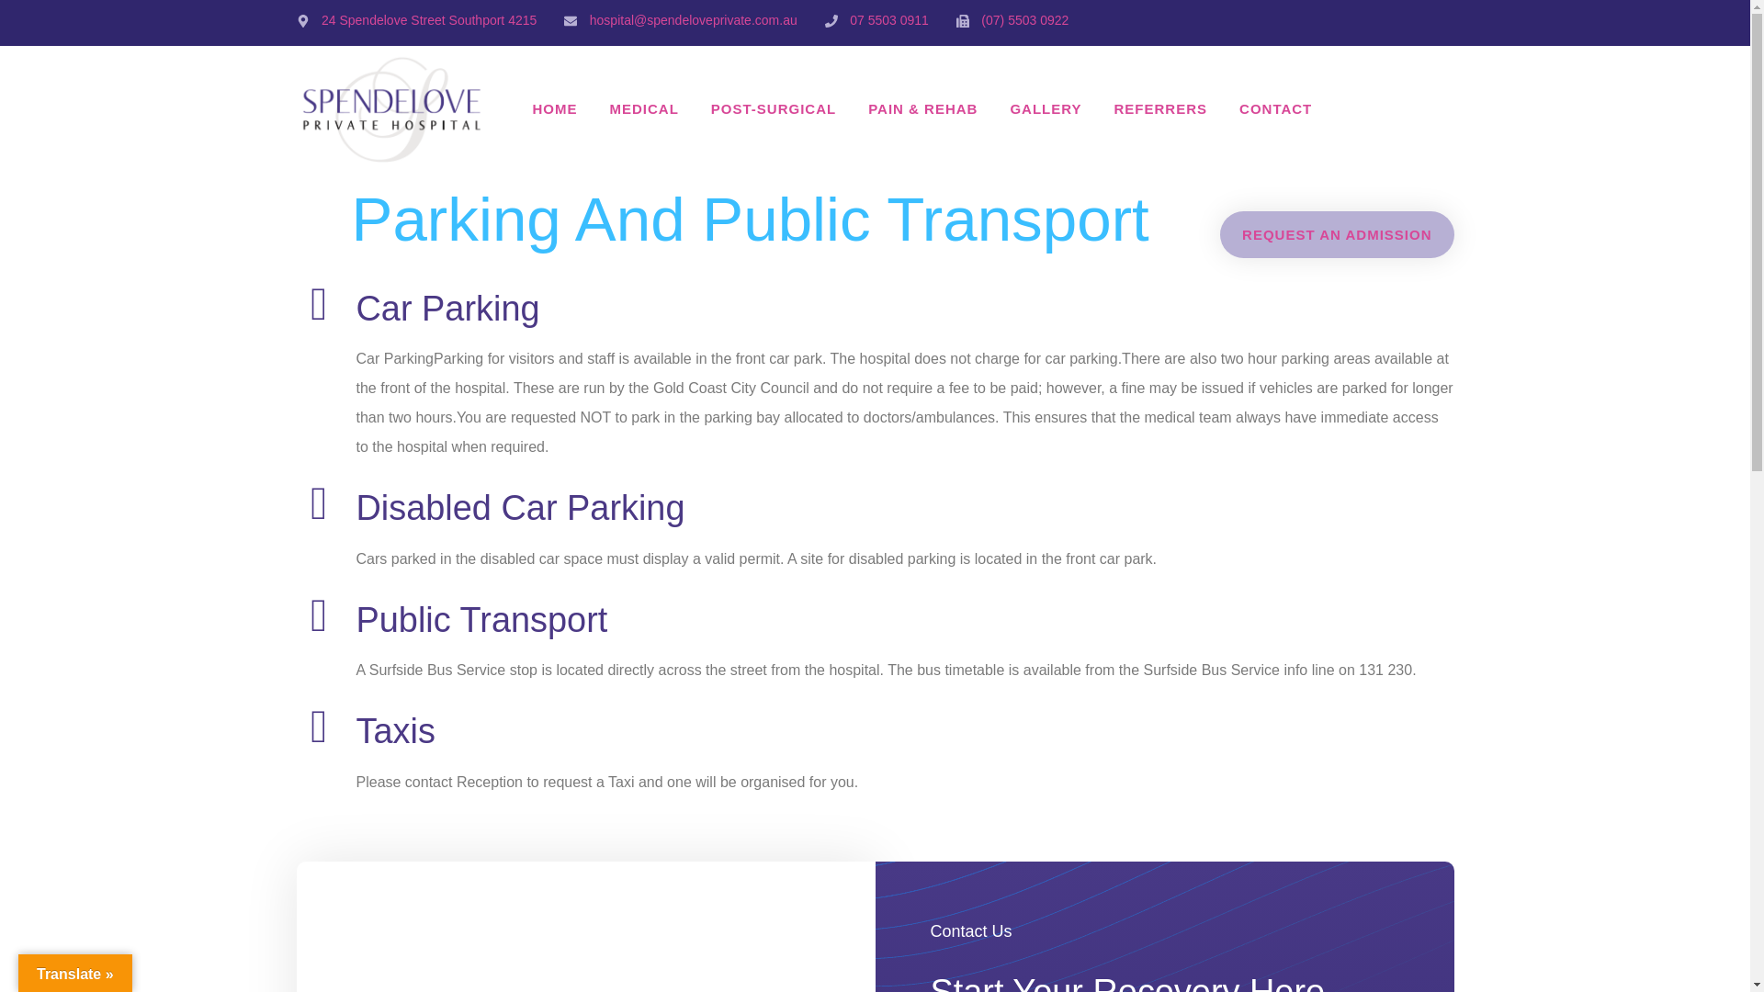 Image resolution: width=1764 pixels, height=992 pixels. Describe the element at coordinates (1275, 108) in the screenshot. I see `CONTACT` at that location.